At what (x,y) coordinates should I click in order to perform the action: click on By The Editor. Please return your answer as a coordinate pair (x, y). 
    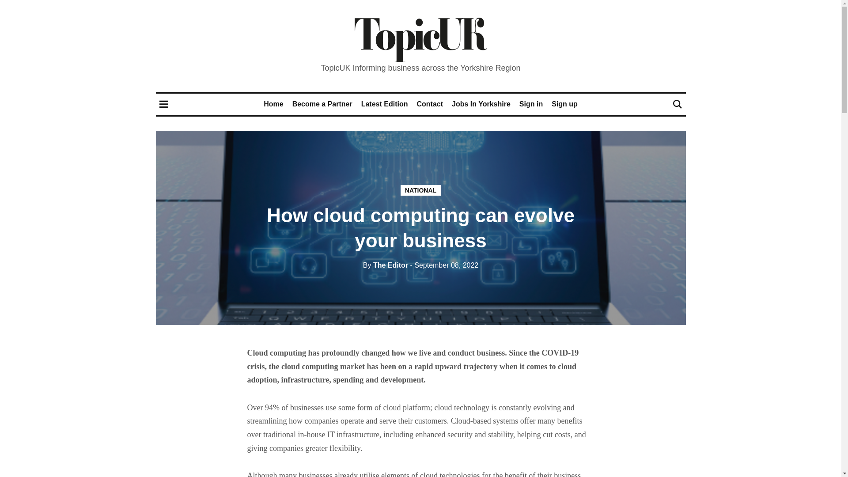
    Looking at the image, I should click on (385, 265).